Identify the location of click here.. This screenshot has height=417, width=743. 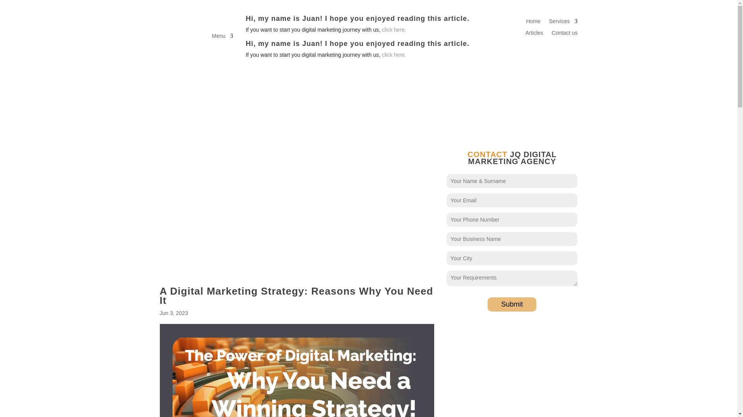
(394, 30).